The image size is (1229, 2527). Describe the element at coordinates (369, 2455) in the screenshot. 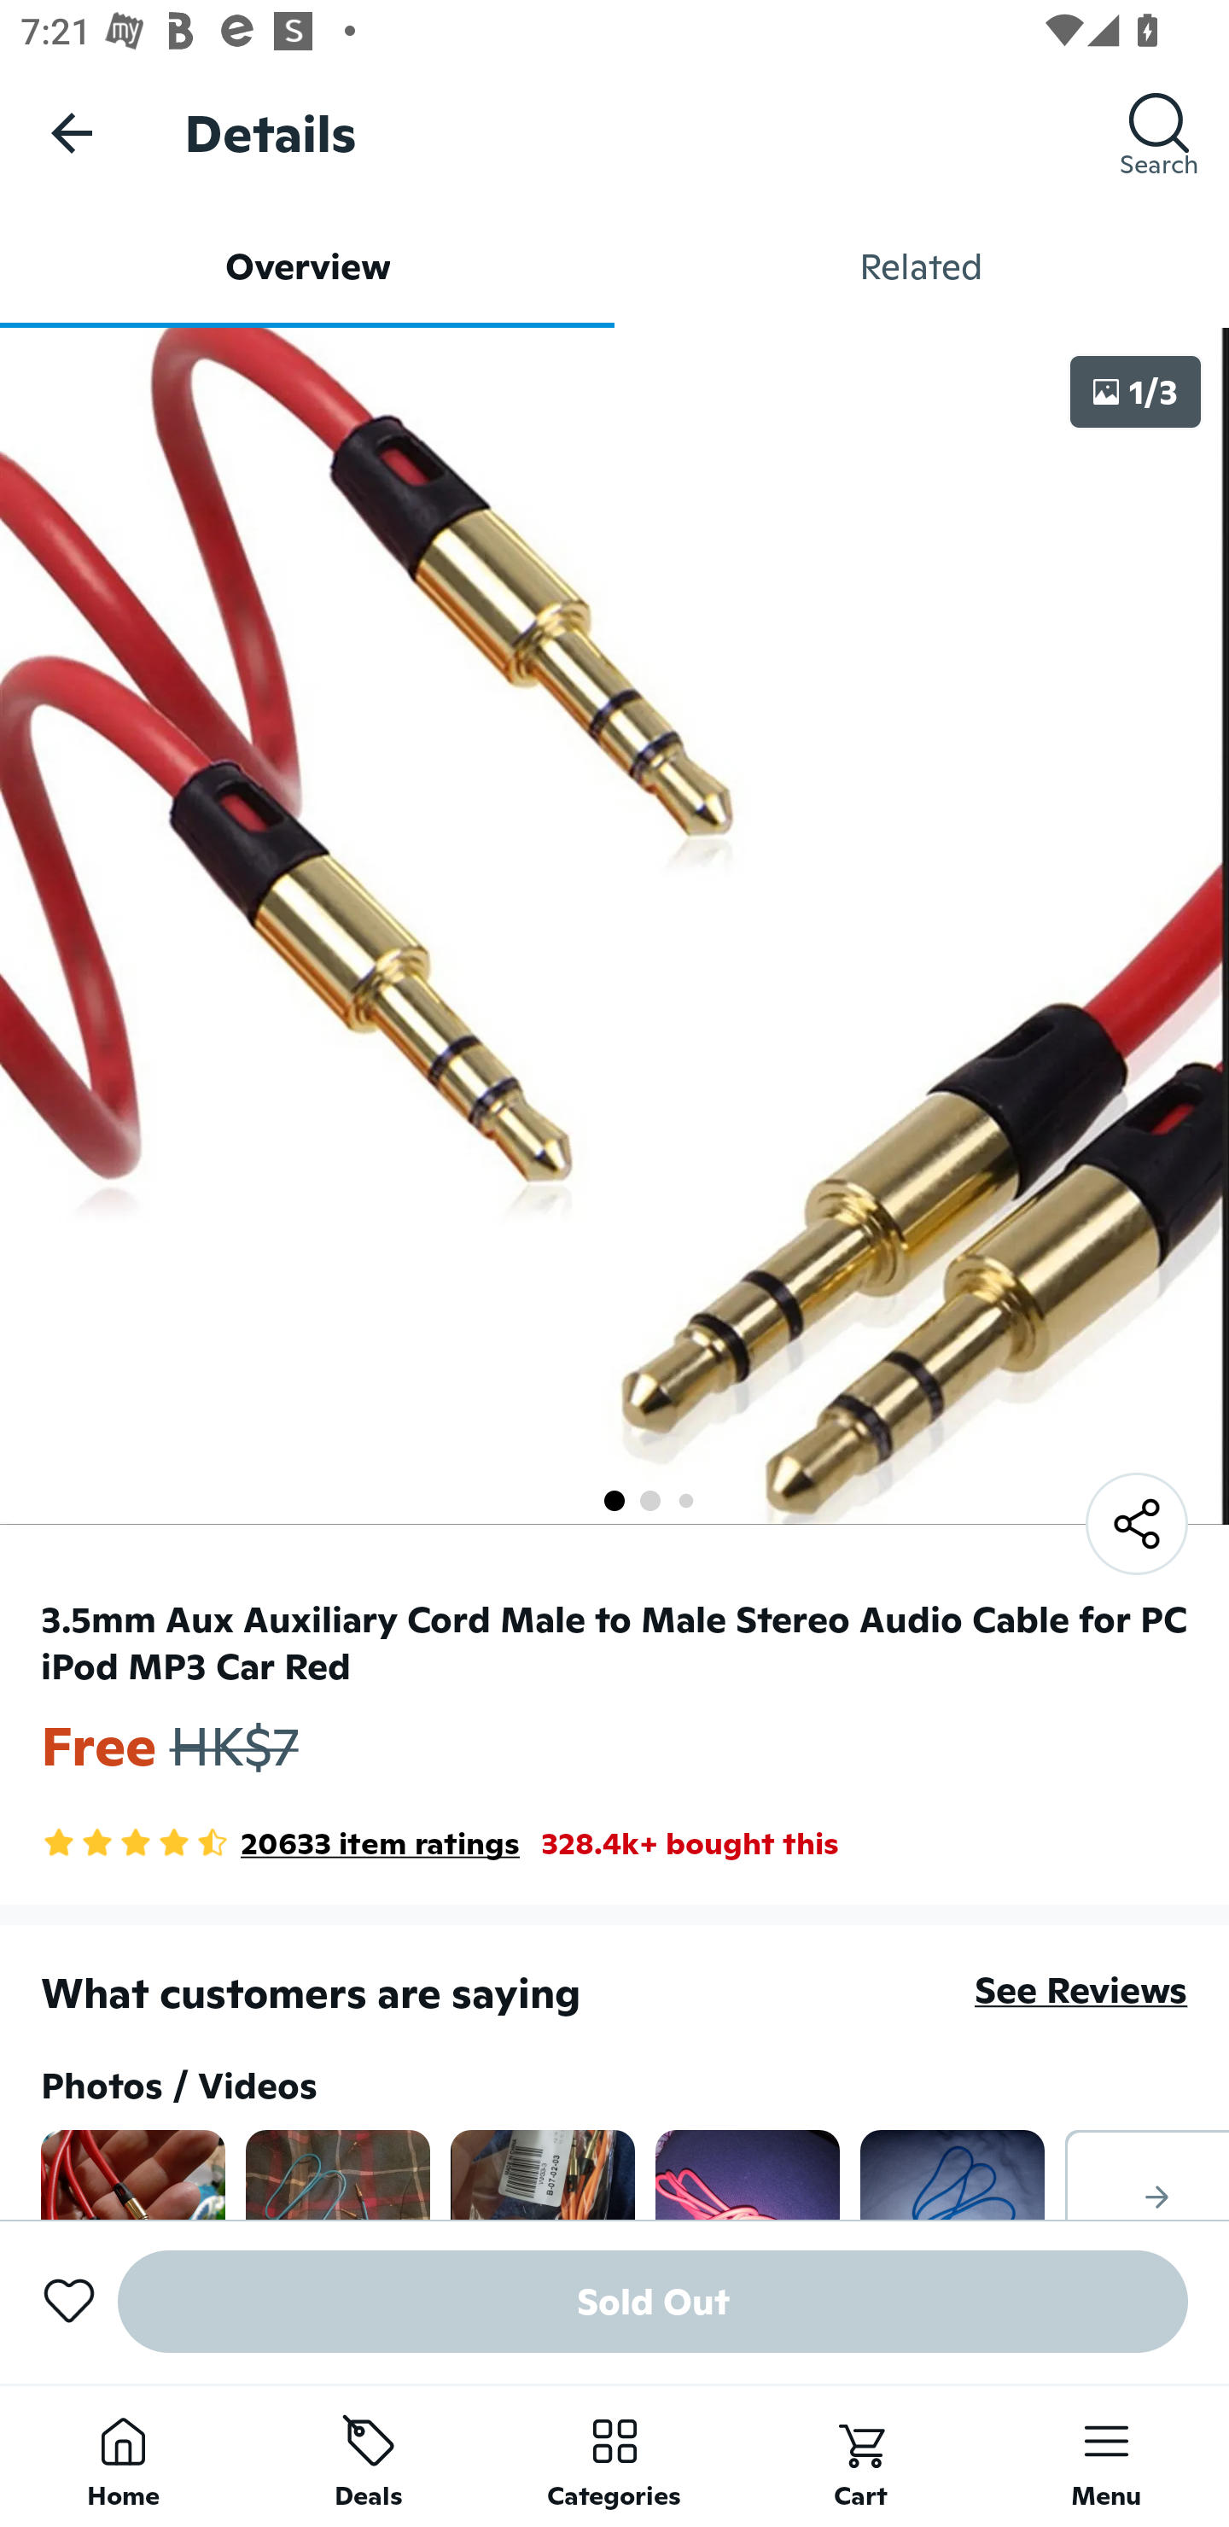

I see `Deals` at that location.